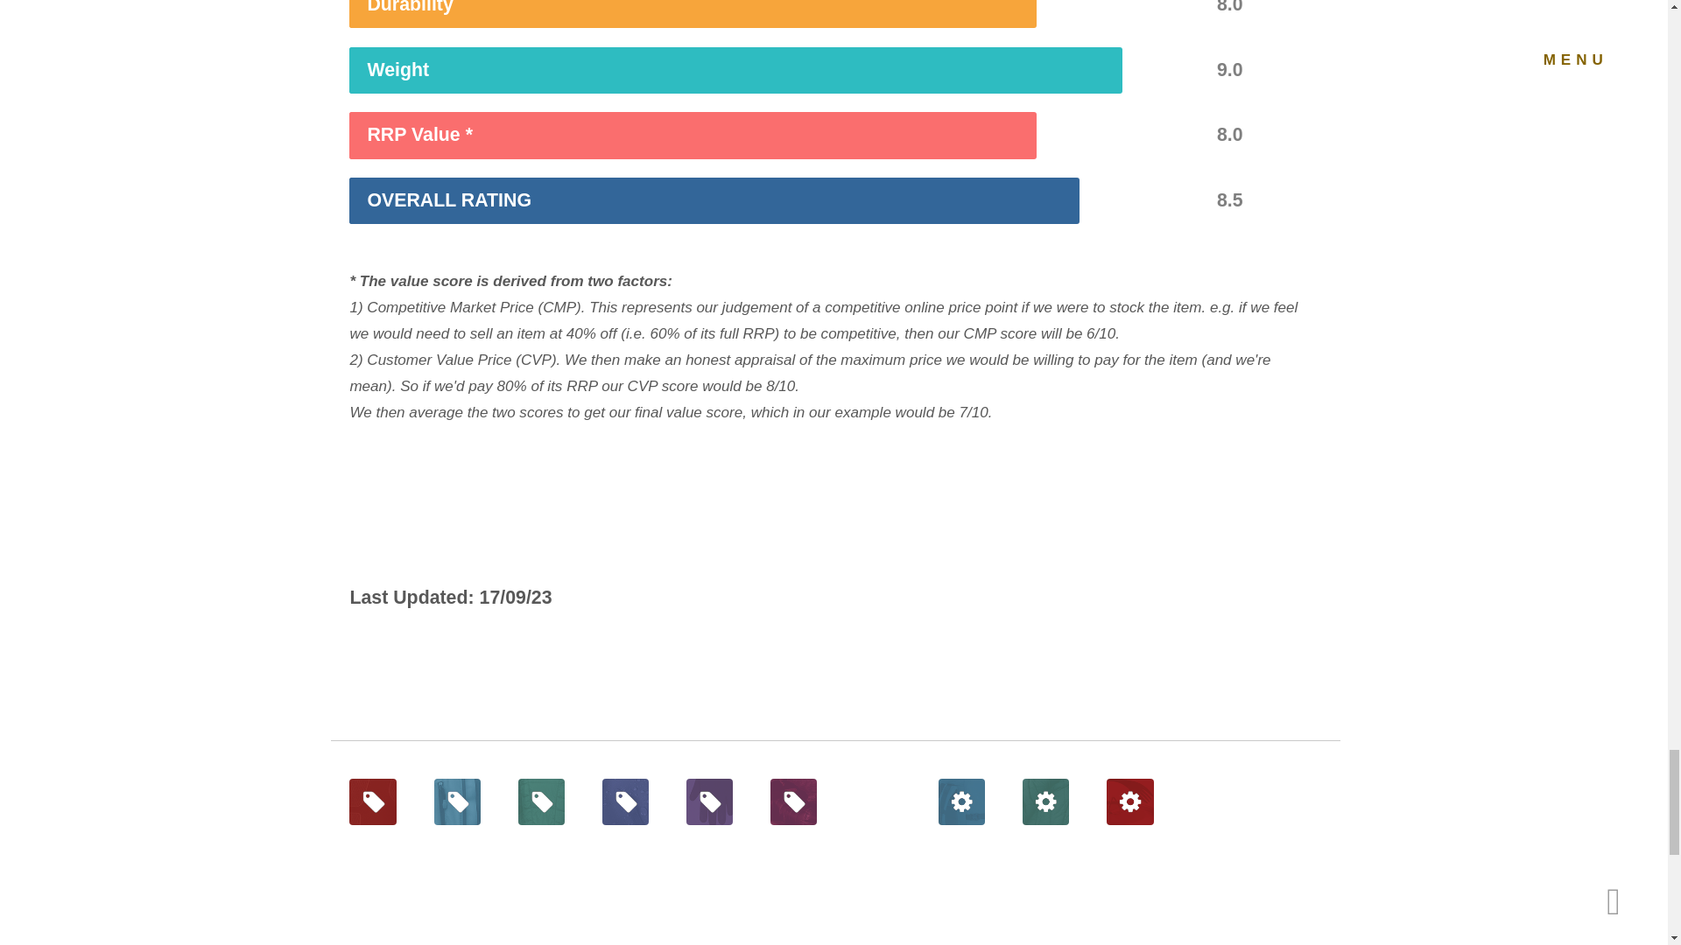 This screenshot has width=1681, height=945. What do you see at coordinates (1045, 801) in the screenshot?
I see `Shelter` at bounding box center [1045, 801].